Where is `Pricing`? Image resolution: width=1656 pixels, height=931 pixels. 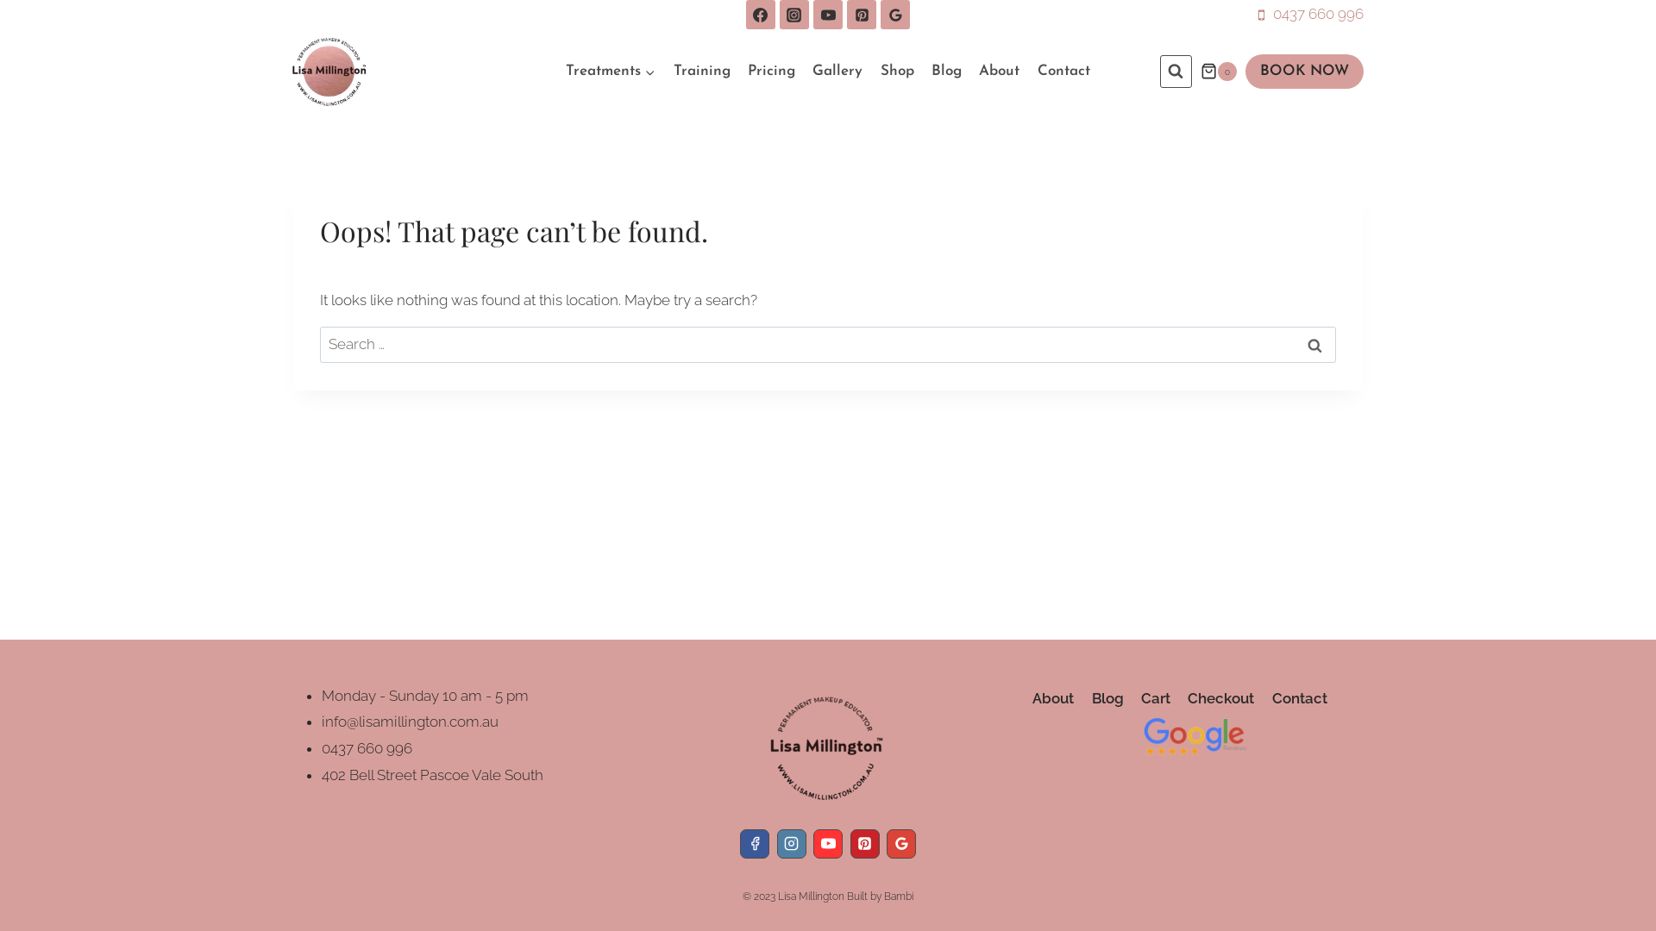
Pricing is located at coordinates (771, 72).